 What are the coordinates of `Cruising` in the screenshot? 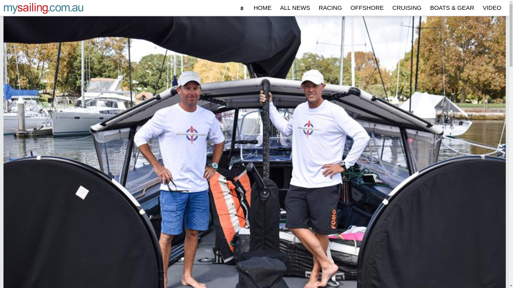 It's located at (407, 8).